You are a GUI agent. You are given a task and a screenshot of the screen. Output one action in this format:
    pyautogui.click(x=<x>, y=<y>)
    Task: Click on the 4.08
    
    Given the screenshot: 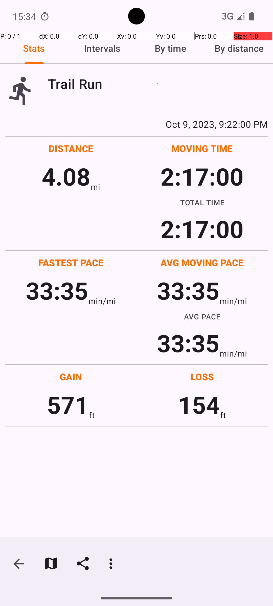 What is the action you would take?
    pyautogui.click(x=66, y=176)
    